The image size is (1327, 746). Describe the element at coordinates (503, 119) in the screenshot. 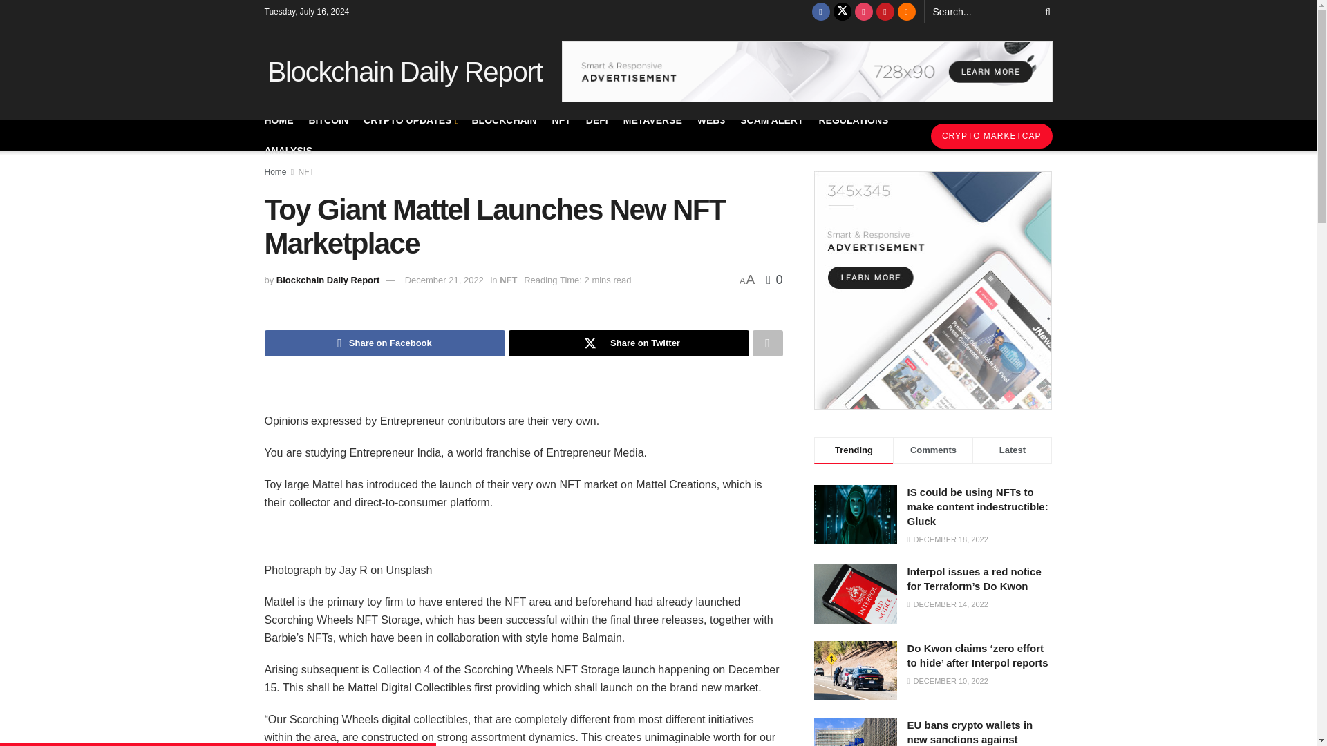

I see `BLOCKCHAIN` at that location.